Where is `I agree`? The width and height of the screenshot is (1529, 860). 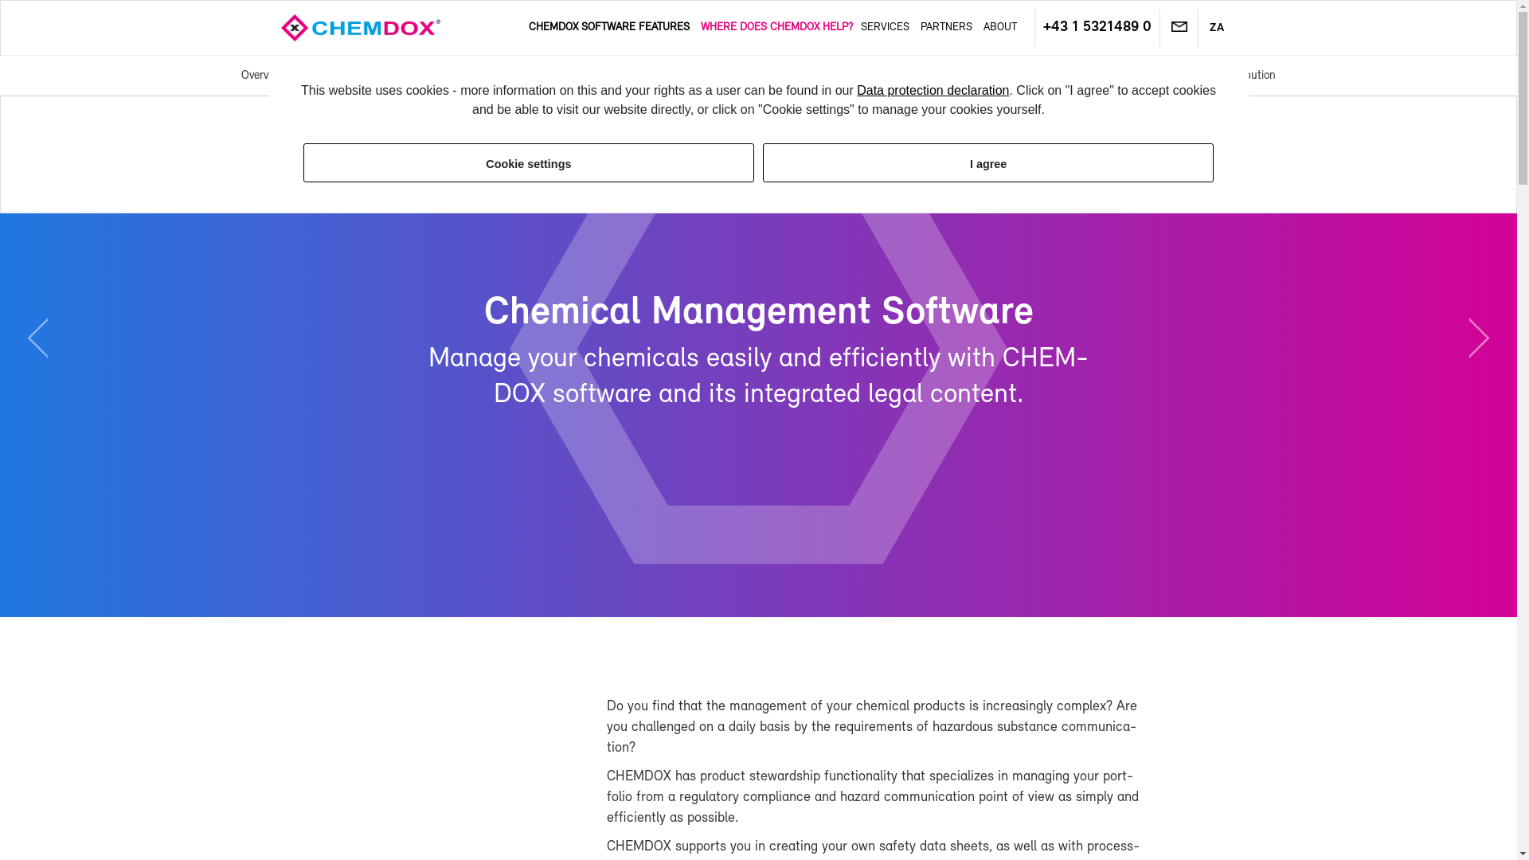
I agree is located at coordinates (988, 162).